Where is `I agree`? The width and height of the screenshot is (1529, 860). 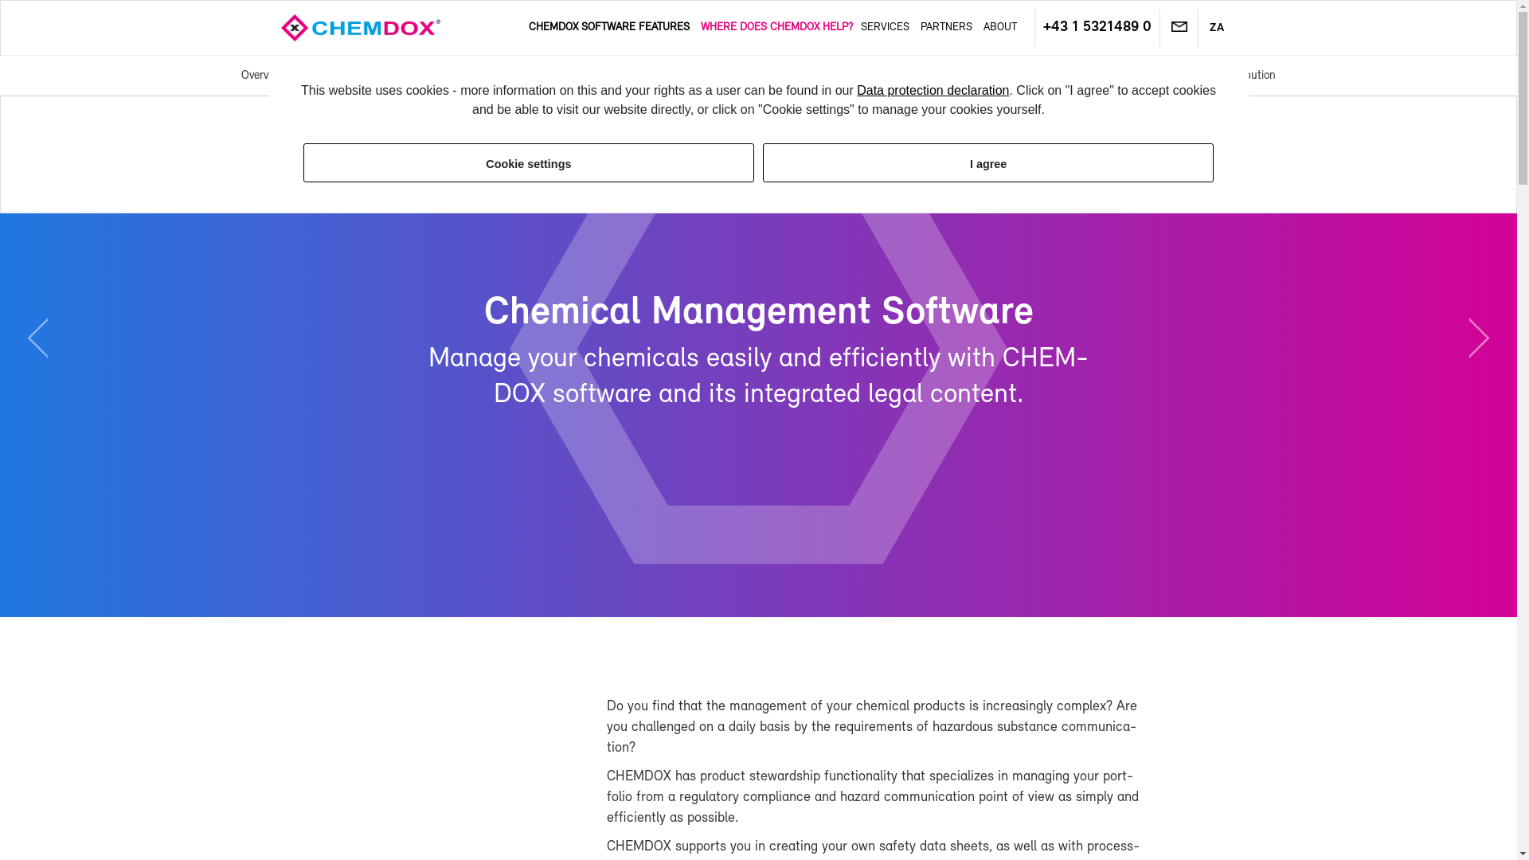
I agree is located at coordinates (988, 162).